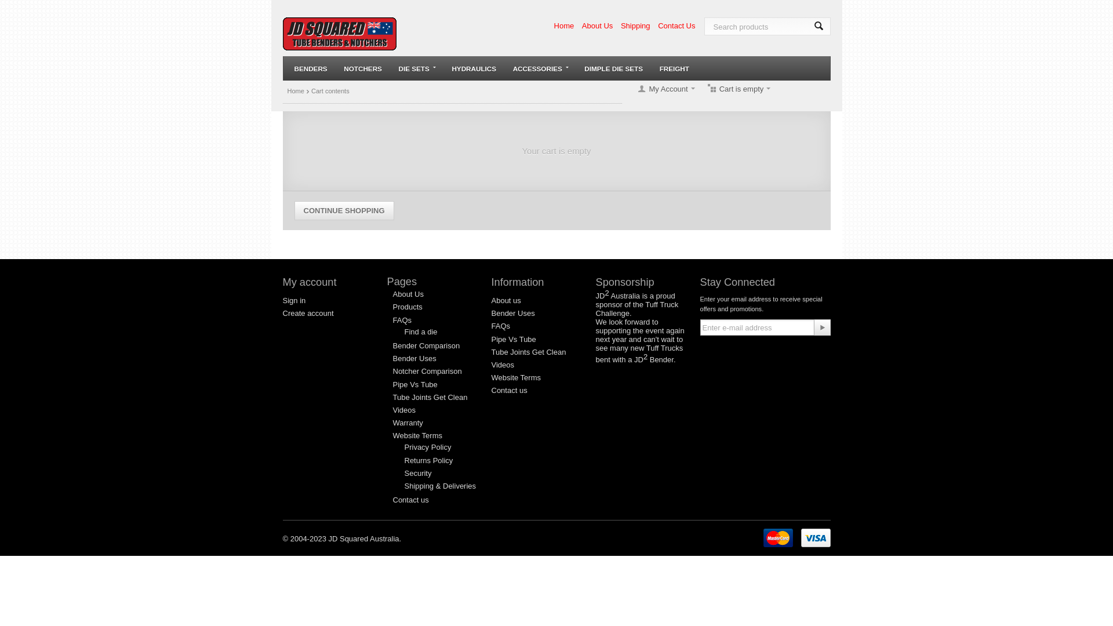  What do you see at coordinates (663, 89) in the screenshot?
I see `My Account` at bounding box center [663, 89].